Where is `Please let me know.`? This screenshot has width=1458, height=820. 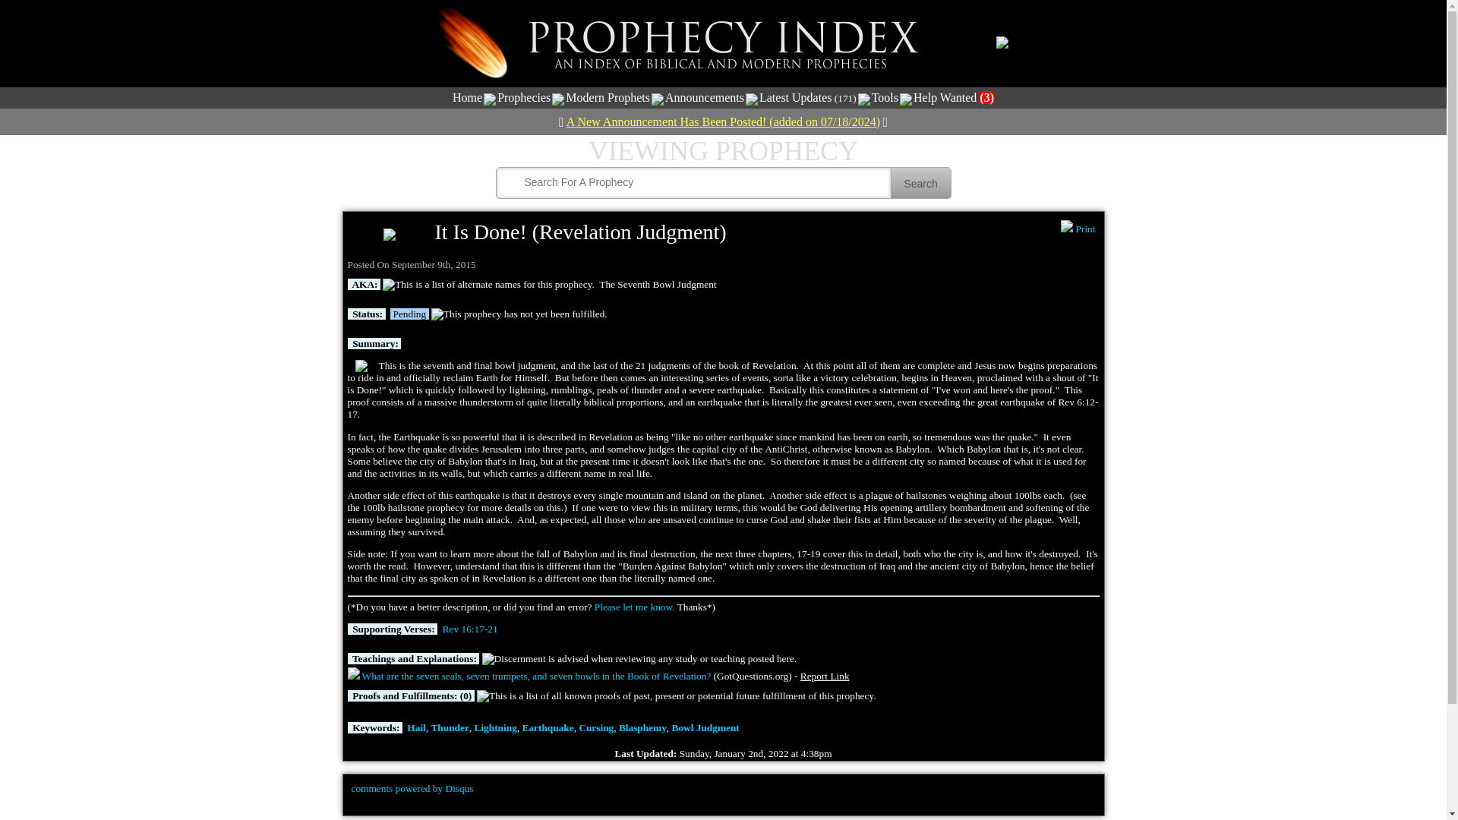 Please let me know. is located at coordinates (635, 606).